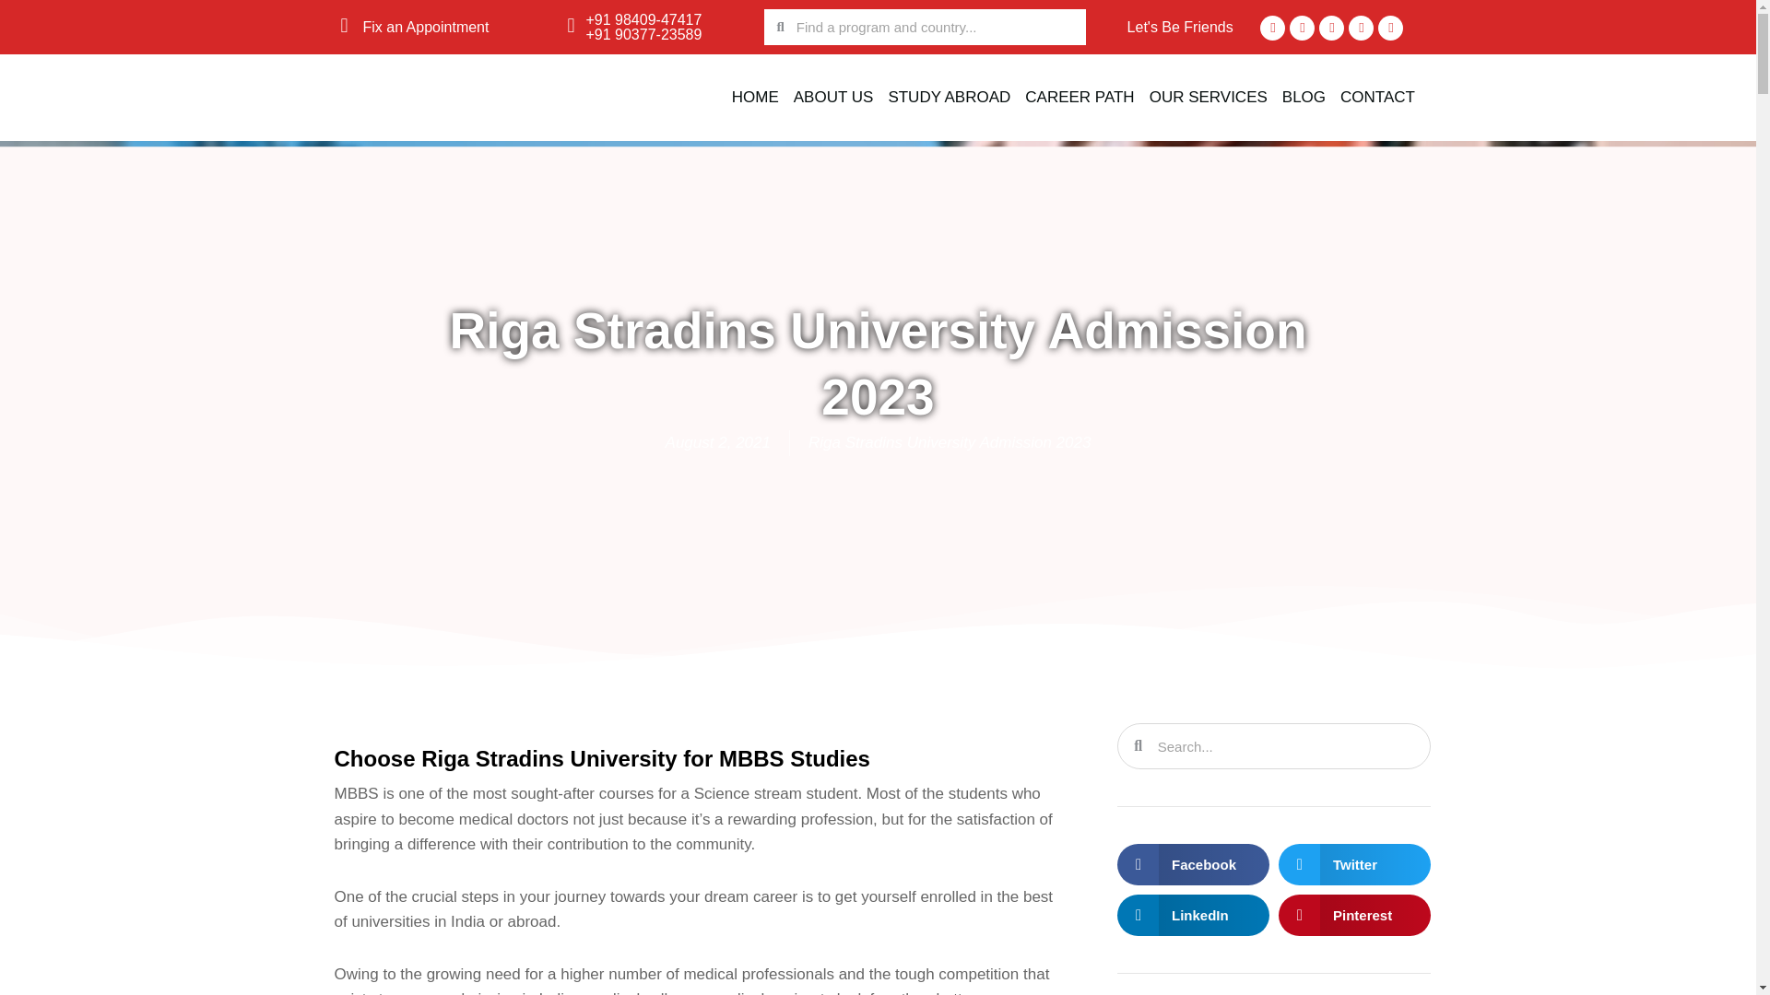 The width and height of the screenshot is (1770, 995). I want to click on CAREER PATH, so click(1080, 98).